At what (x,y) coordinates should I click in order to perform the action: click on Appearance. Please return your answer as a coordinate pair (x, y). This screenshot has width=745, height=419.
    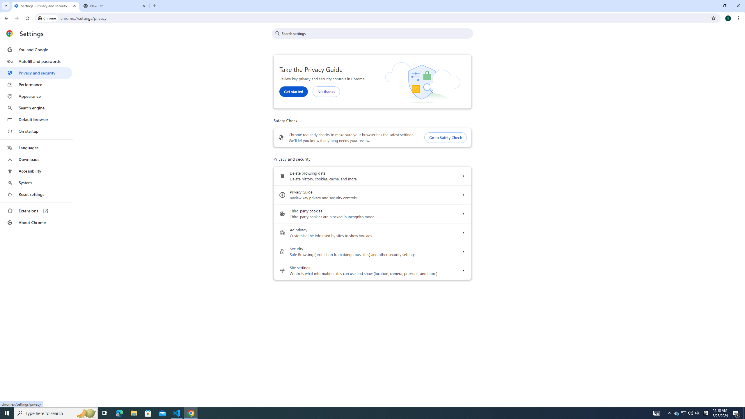
    Looking at the image, I should click on (36, 96).